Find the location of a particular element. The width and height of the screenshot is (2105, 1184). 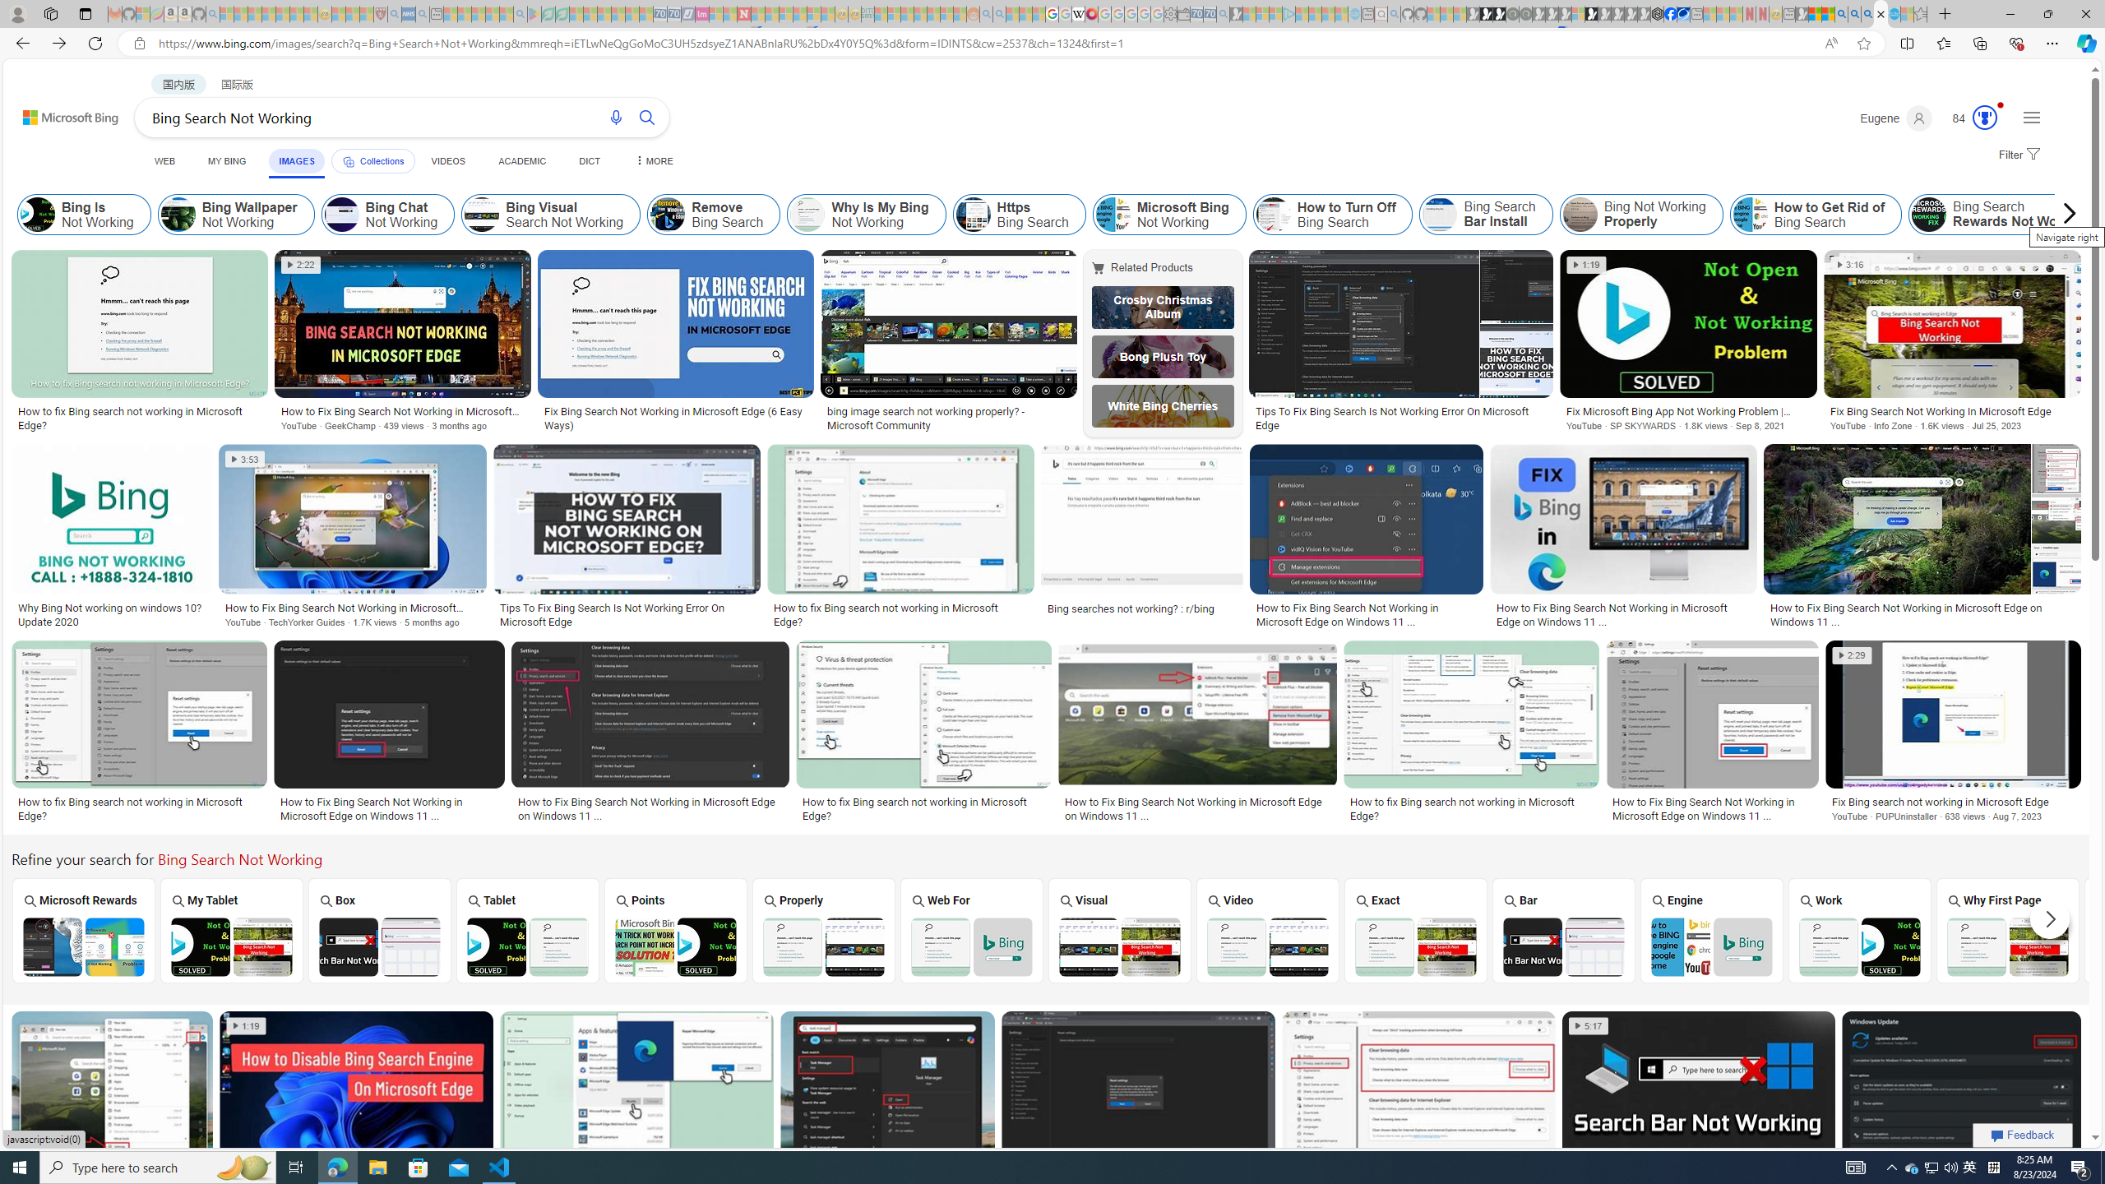

Bing Search Not Working Properly is located at coordinates (824, 947).